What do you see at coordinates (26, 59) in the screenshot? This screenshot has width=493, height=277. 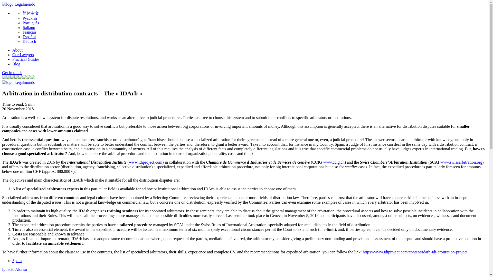 I see `Practical Guides` at bounding box center [26, 59].